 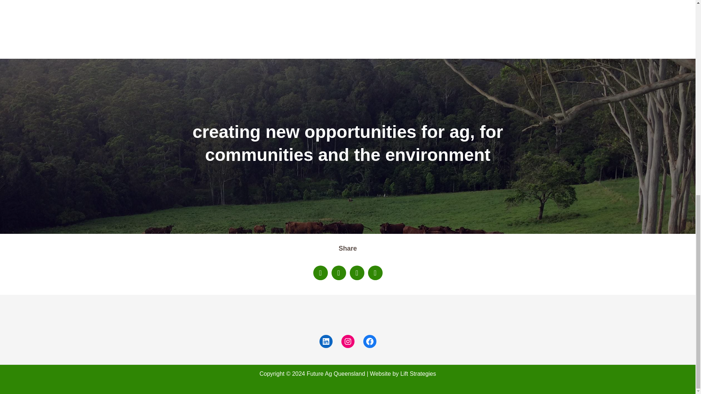 What do you see at coordinates (326, 341) in the screenshot?
I see `LinkedIn` at bounding box center [326, 341].